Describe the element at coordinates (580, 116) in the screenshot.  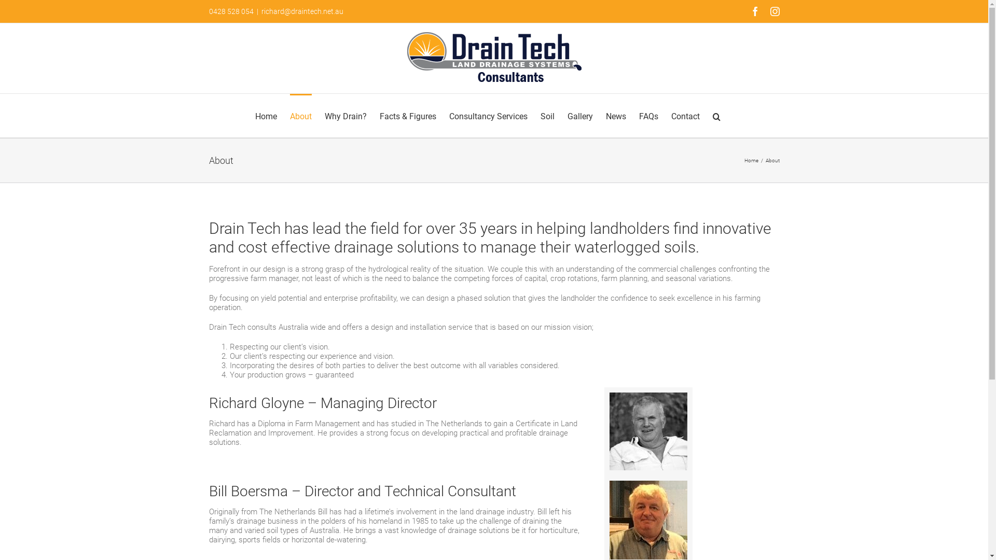
I see `Gallery` at that location.